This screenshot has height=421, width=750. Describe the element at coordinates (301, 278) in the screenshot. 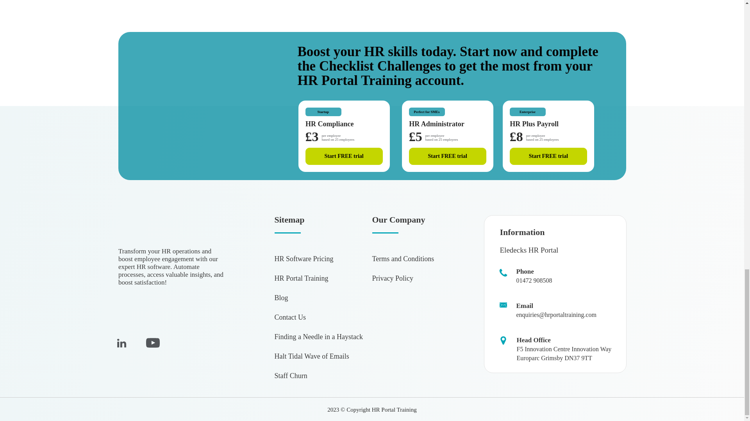

I see `HR Portal Training` at that location.